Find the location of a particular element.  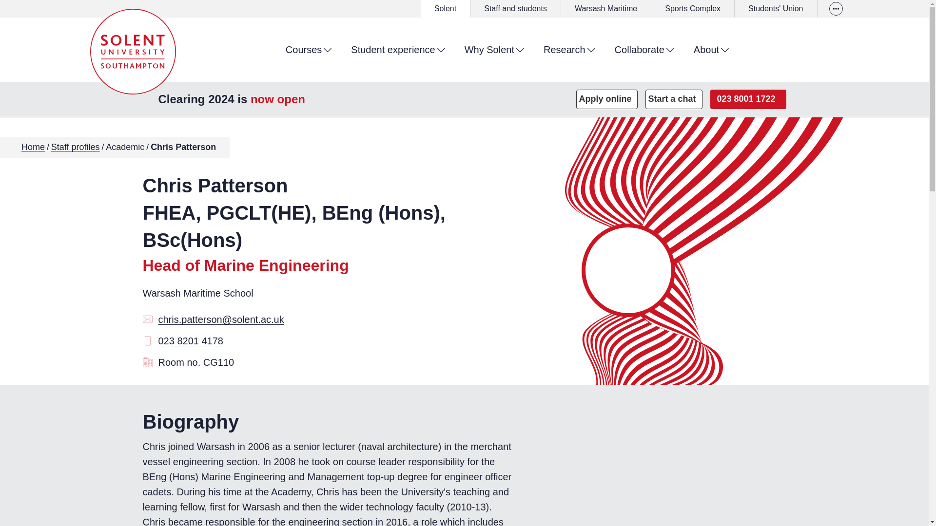

Courses is located at coordinates (308, 49).